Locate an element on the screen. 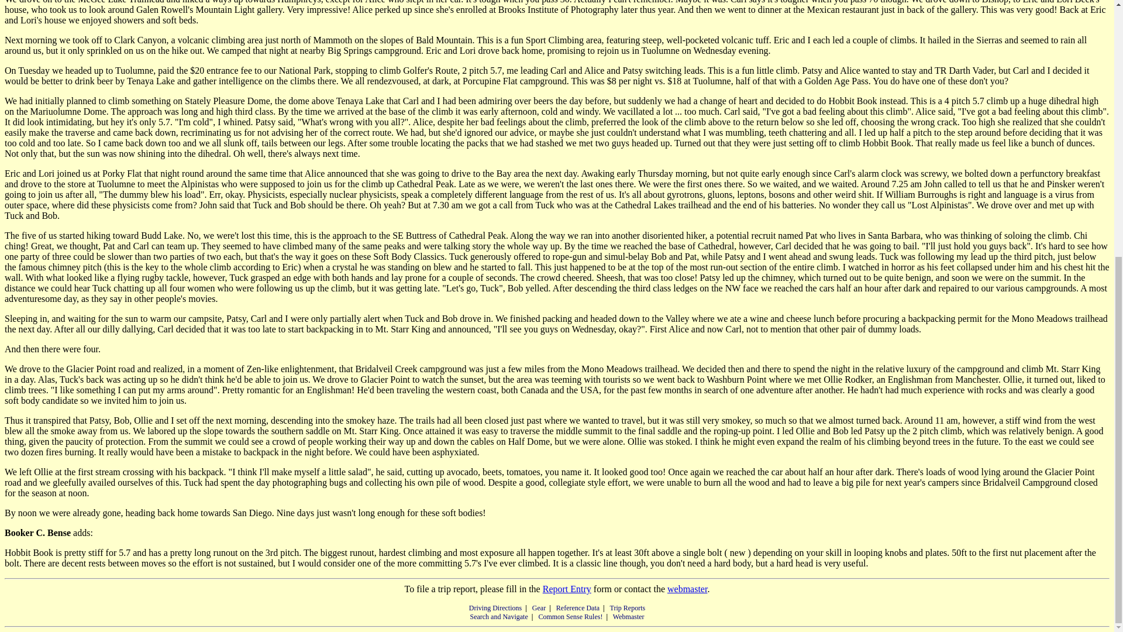 The width and height of the screenshot is (1123, 632). Webmaster is located at coordinates (629, 616).